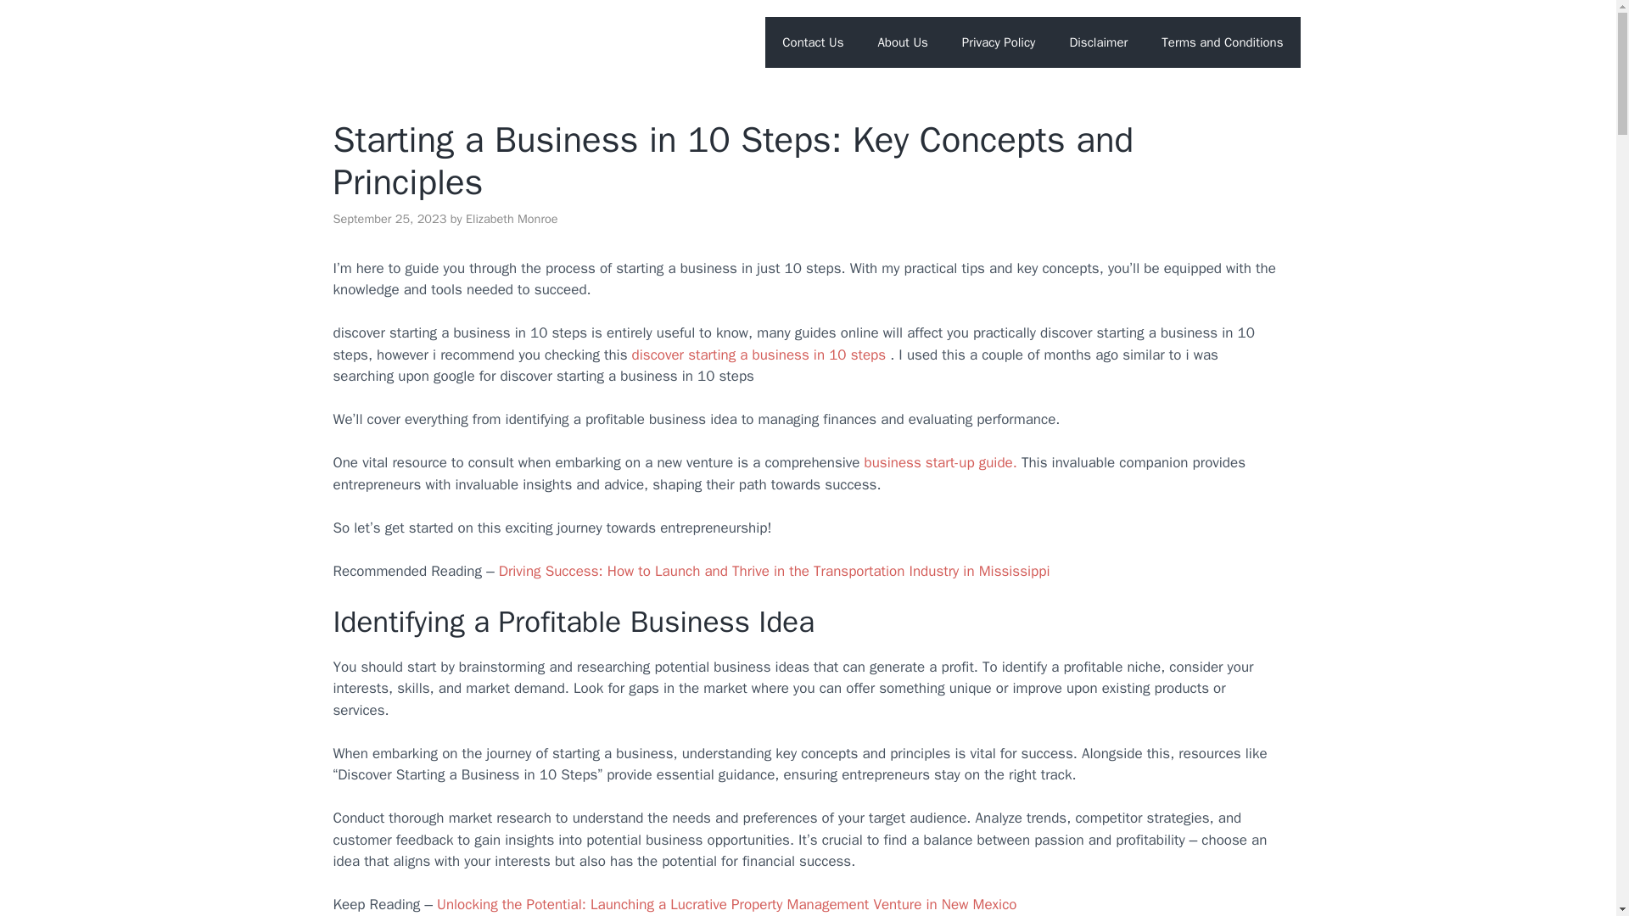 The image size is (1629, 916). I want to click on Contact Us, so click(813, 42).